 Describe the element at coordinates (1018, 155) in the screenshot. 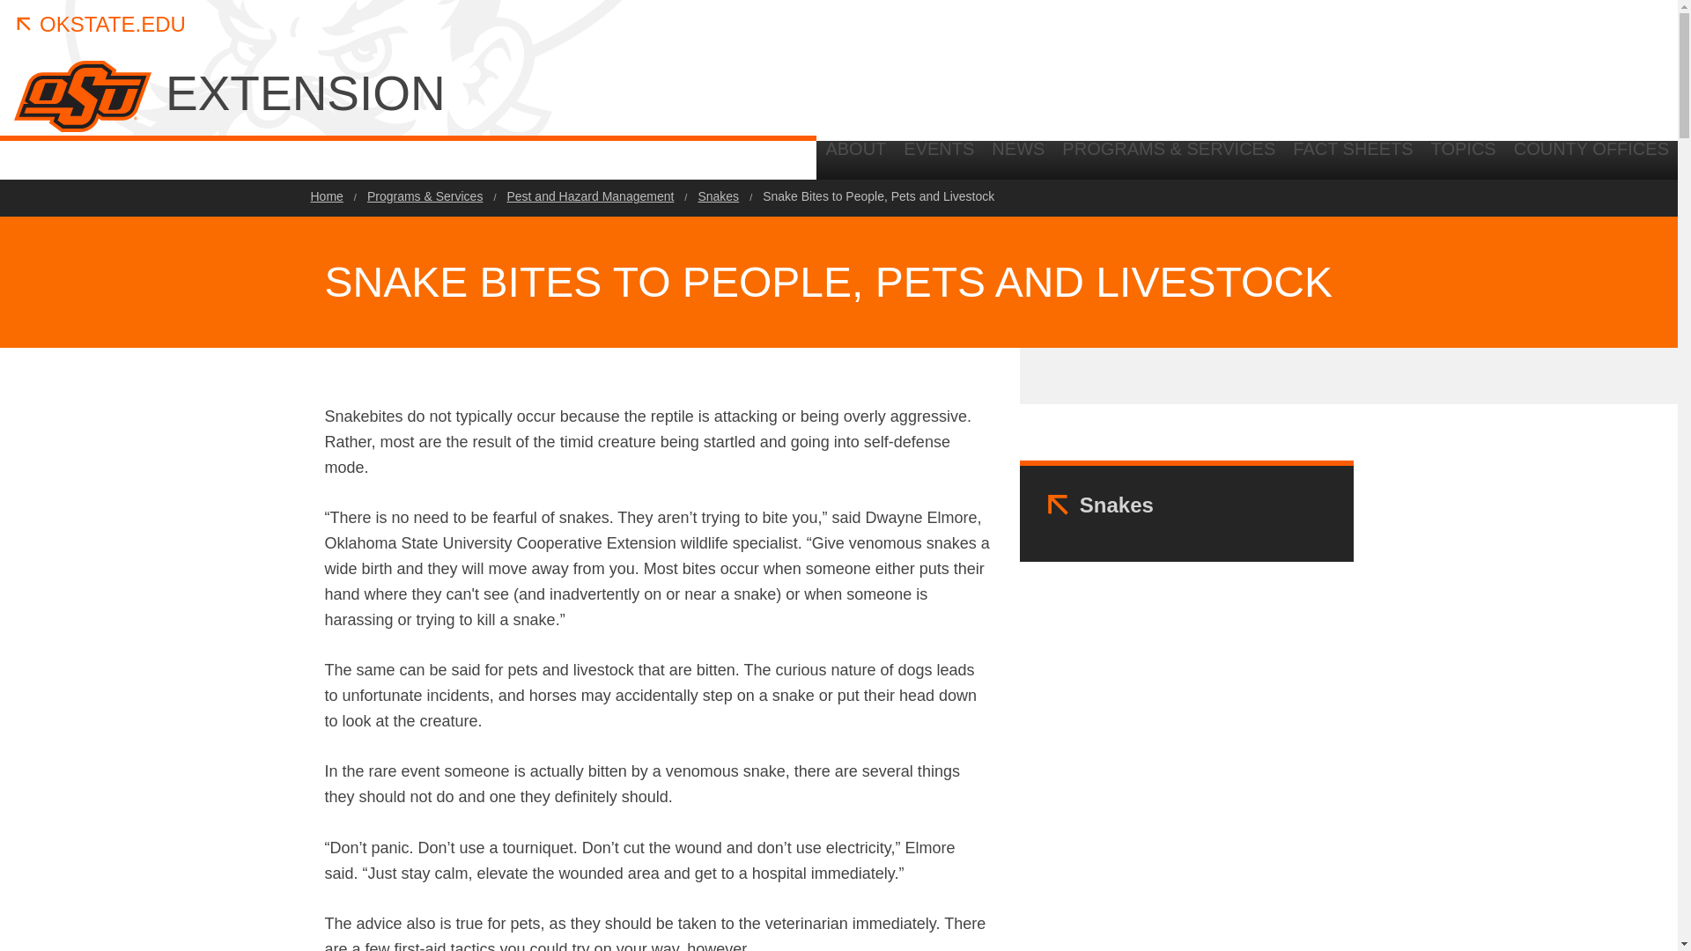

I see `NEWS` at that location.